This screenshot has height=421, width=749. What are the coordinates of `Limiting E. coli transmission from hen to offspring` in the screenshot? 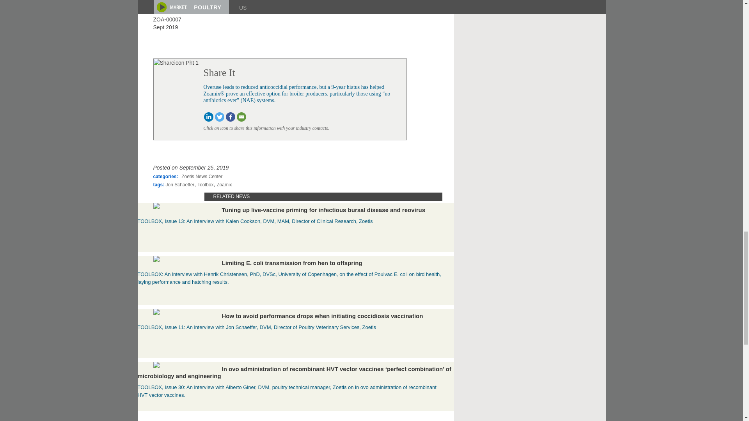 It's located at (179, 260).